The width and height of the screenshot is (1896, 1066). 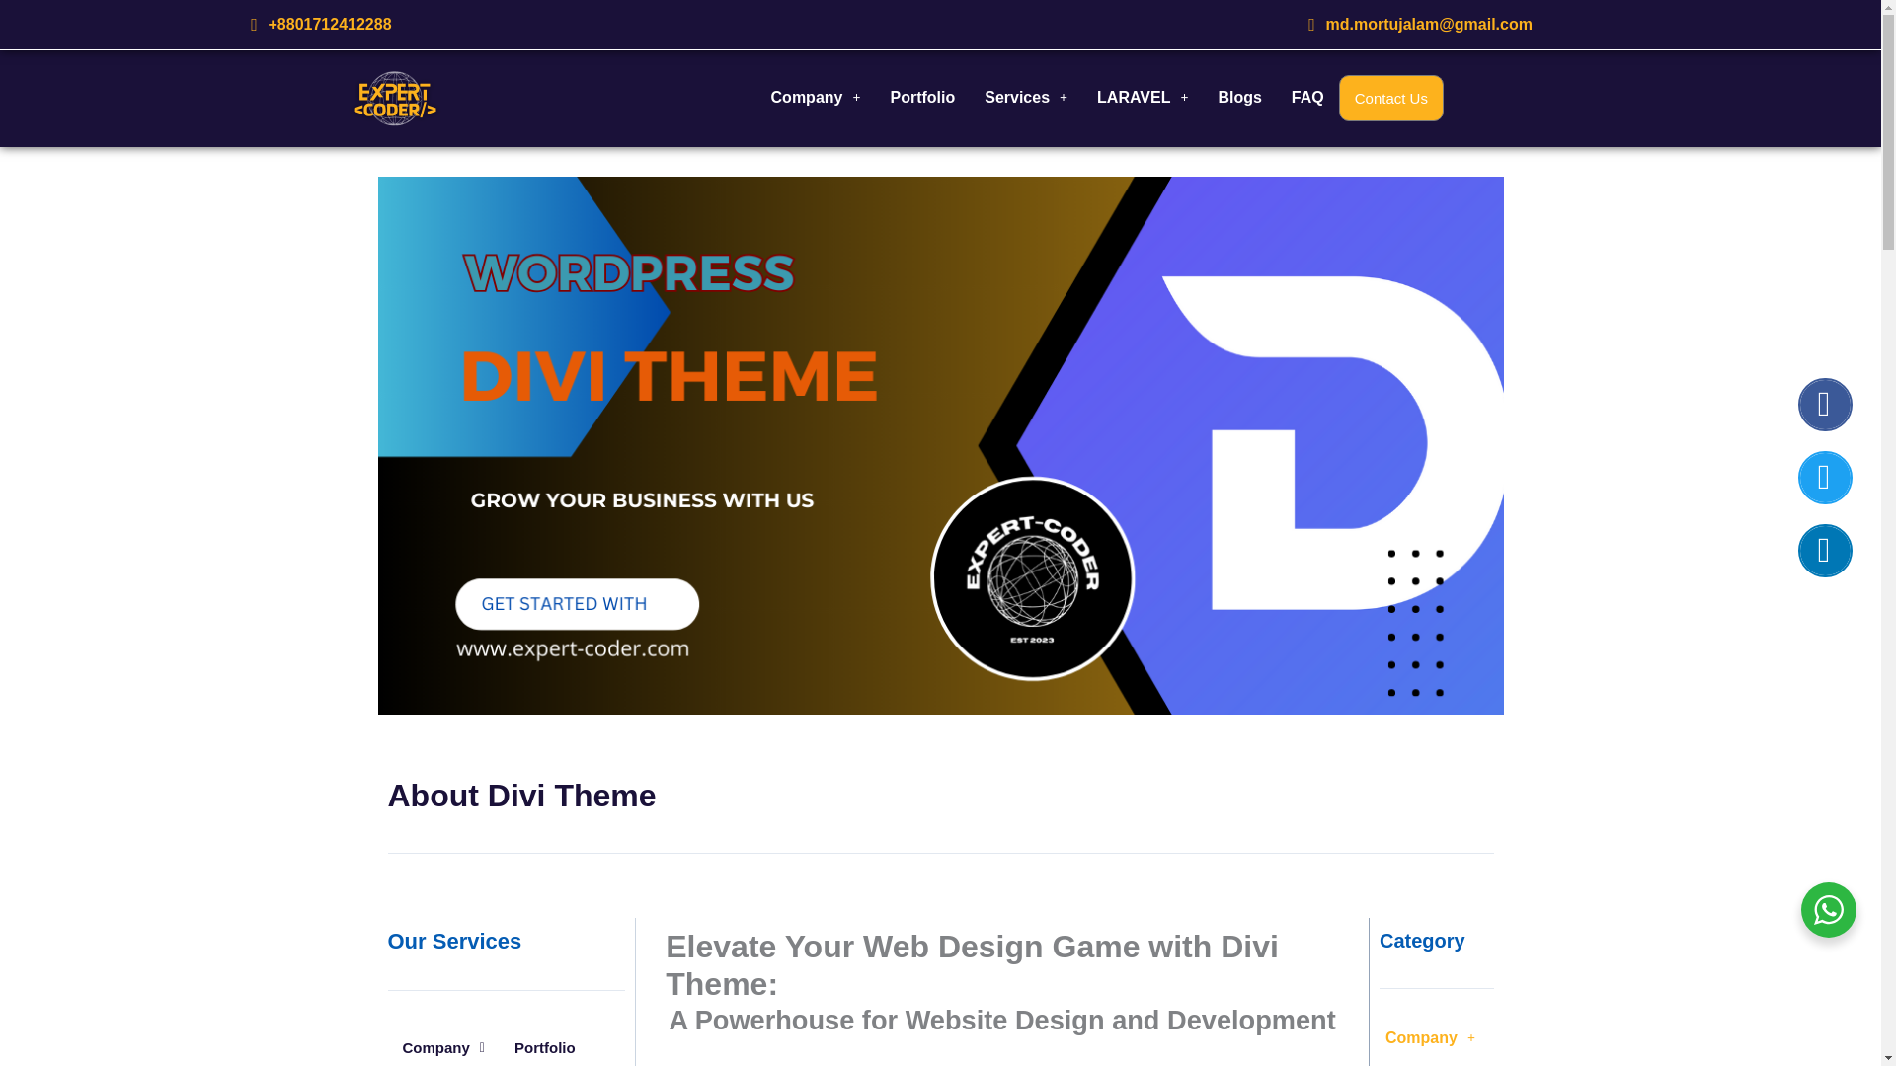 I want to click on Blogs, so click(x=1238, y=97).